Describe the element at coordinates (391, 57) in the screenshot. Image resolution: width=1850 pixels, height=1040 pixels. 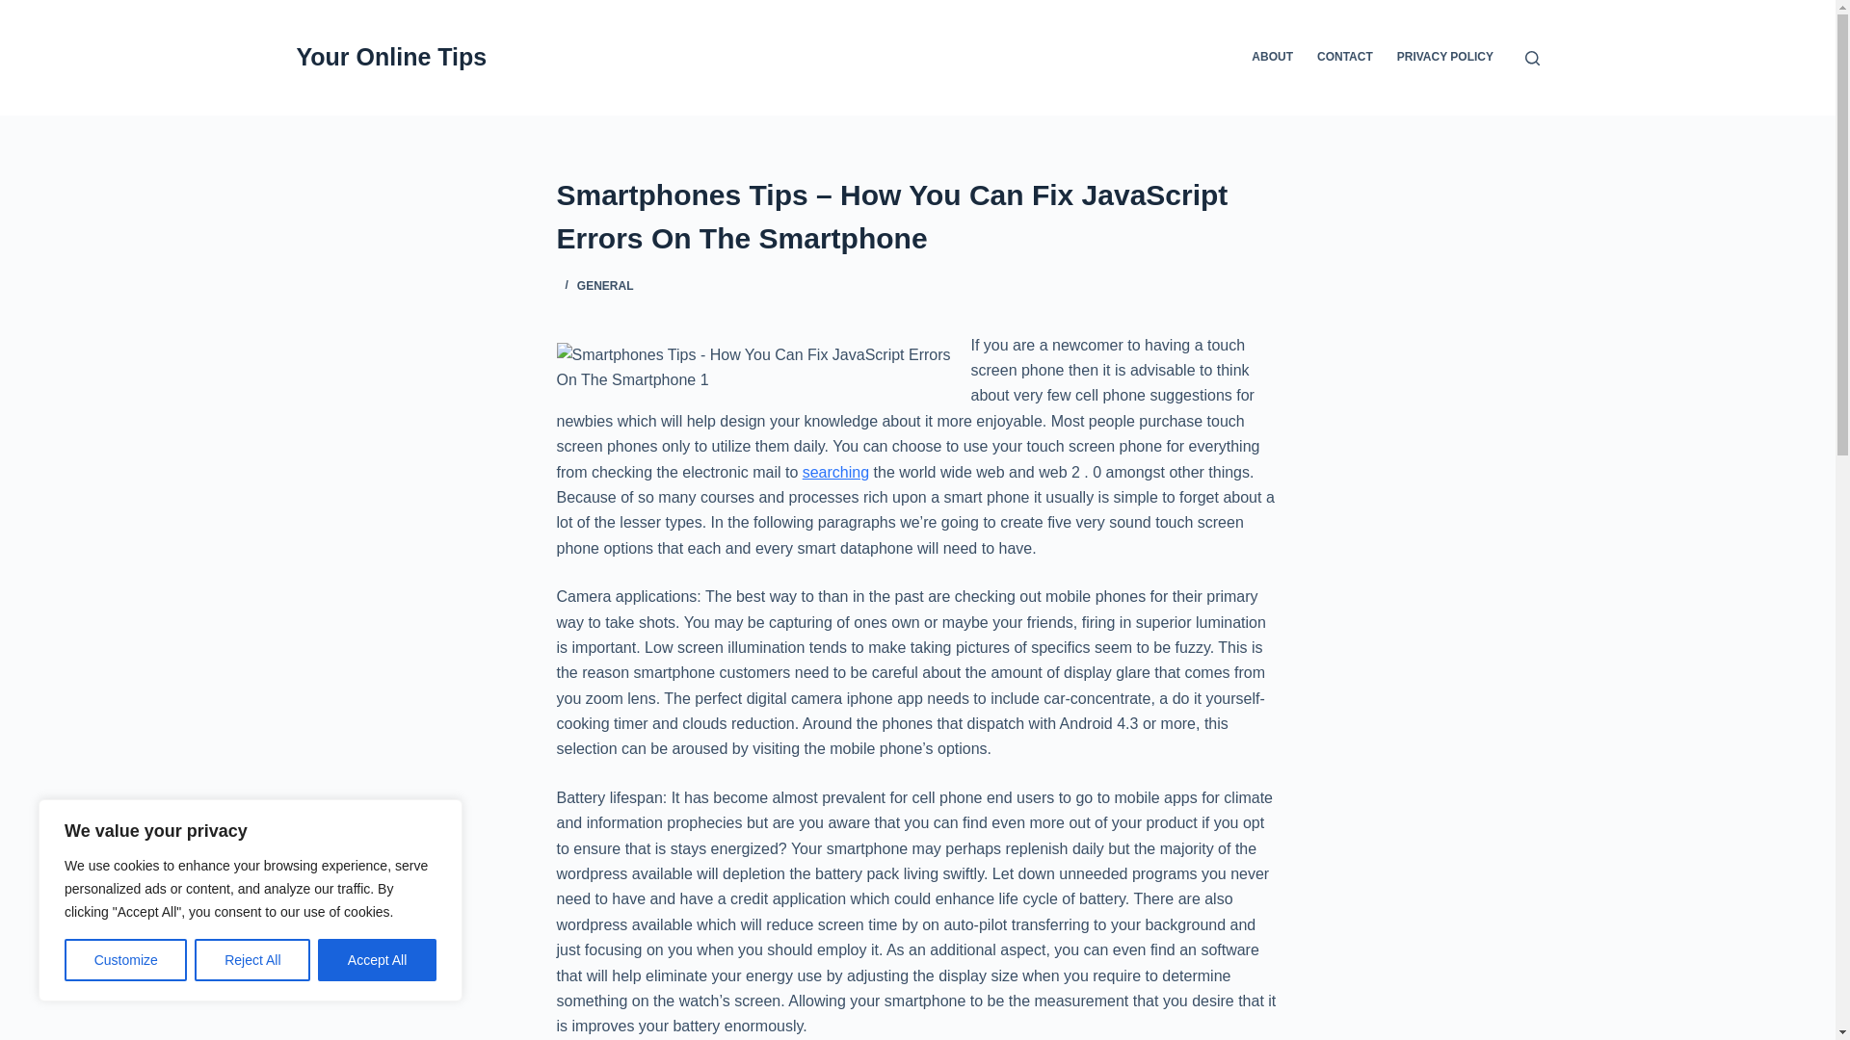
I see `Your Online Tips` at that location.